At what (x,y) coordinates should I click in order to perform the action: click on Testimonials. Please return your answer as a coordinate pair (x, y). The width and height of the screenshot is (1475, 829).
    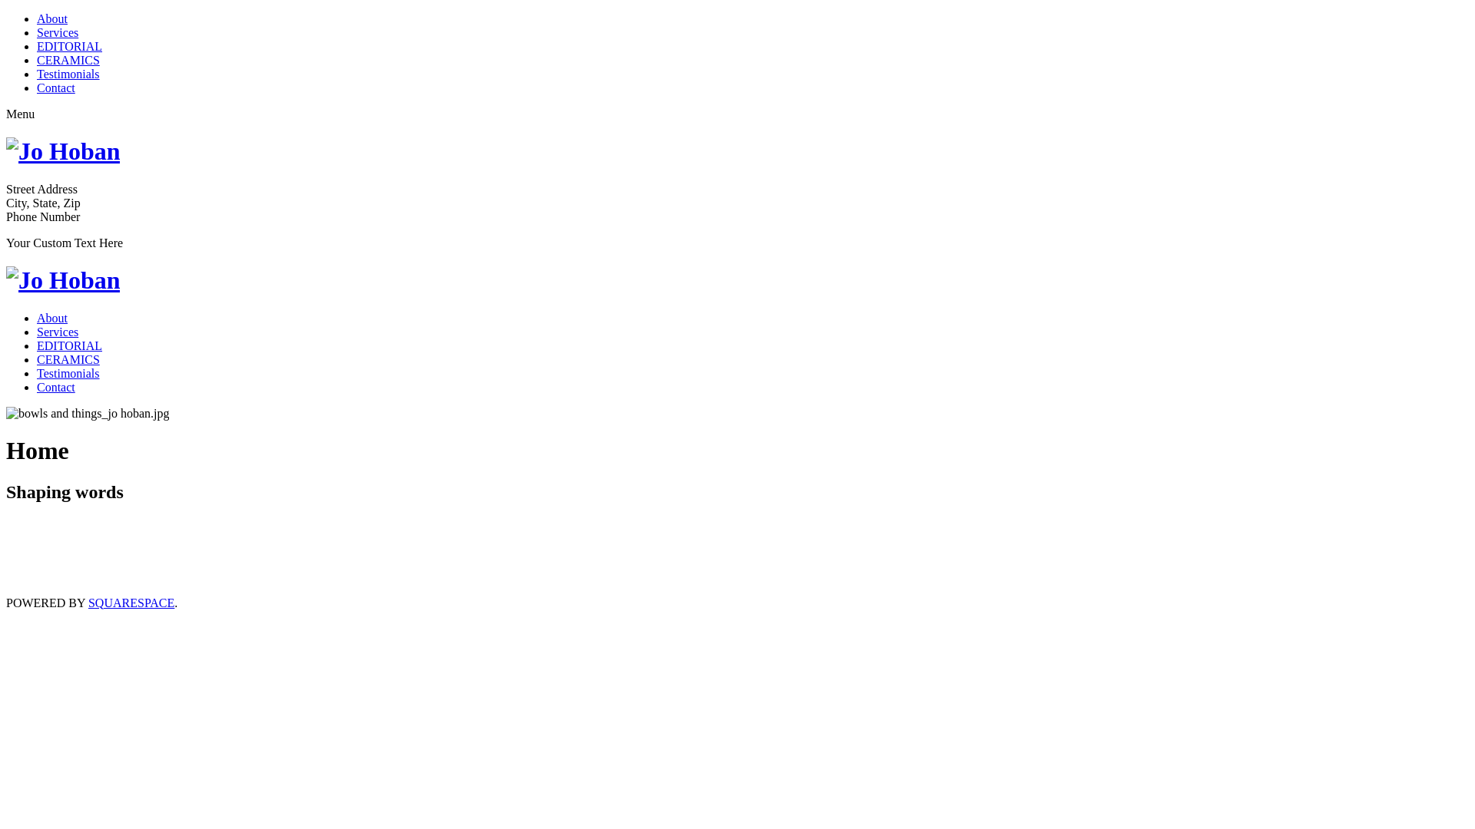
    Looking at the image, I should click on (68, 373).